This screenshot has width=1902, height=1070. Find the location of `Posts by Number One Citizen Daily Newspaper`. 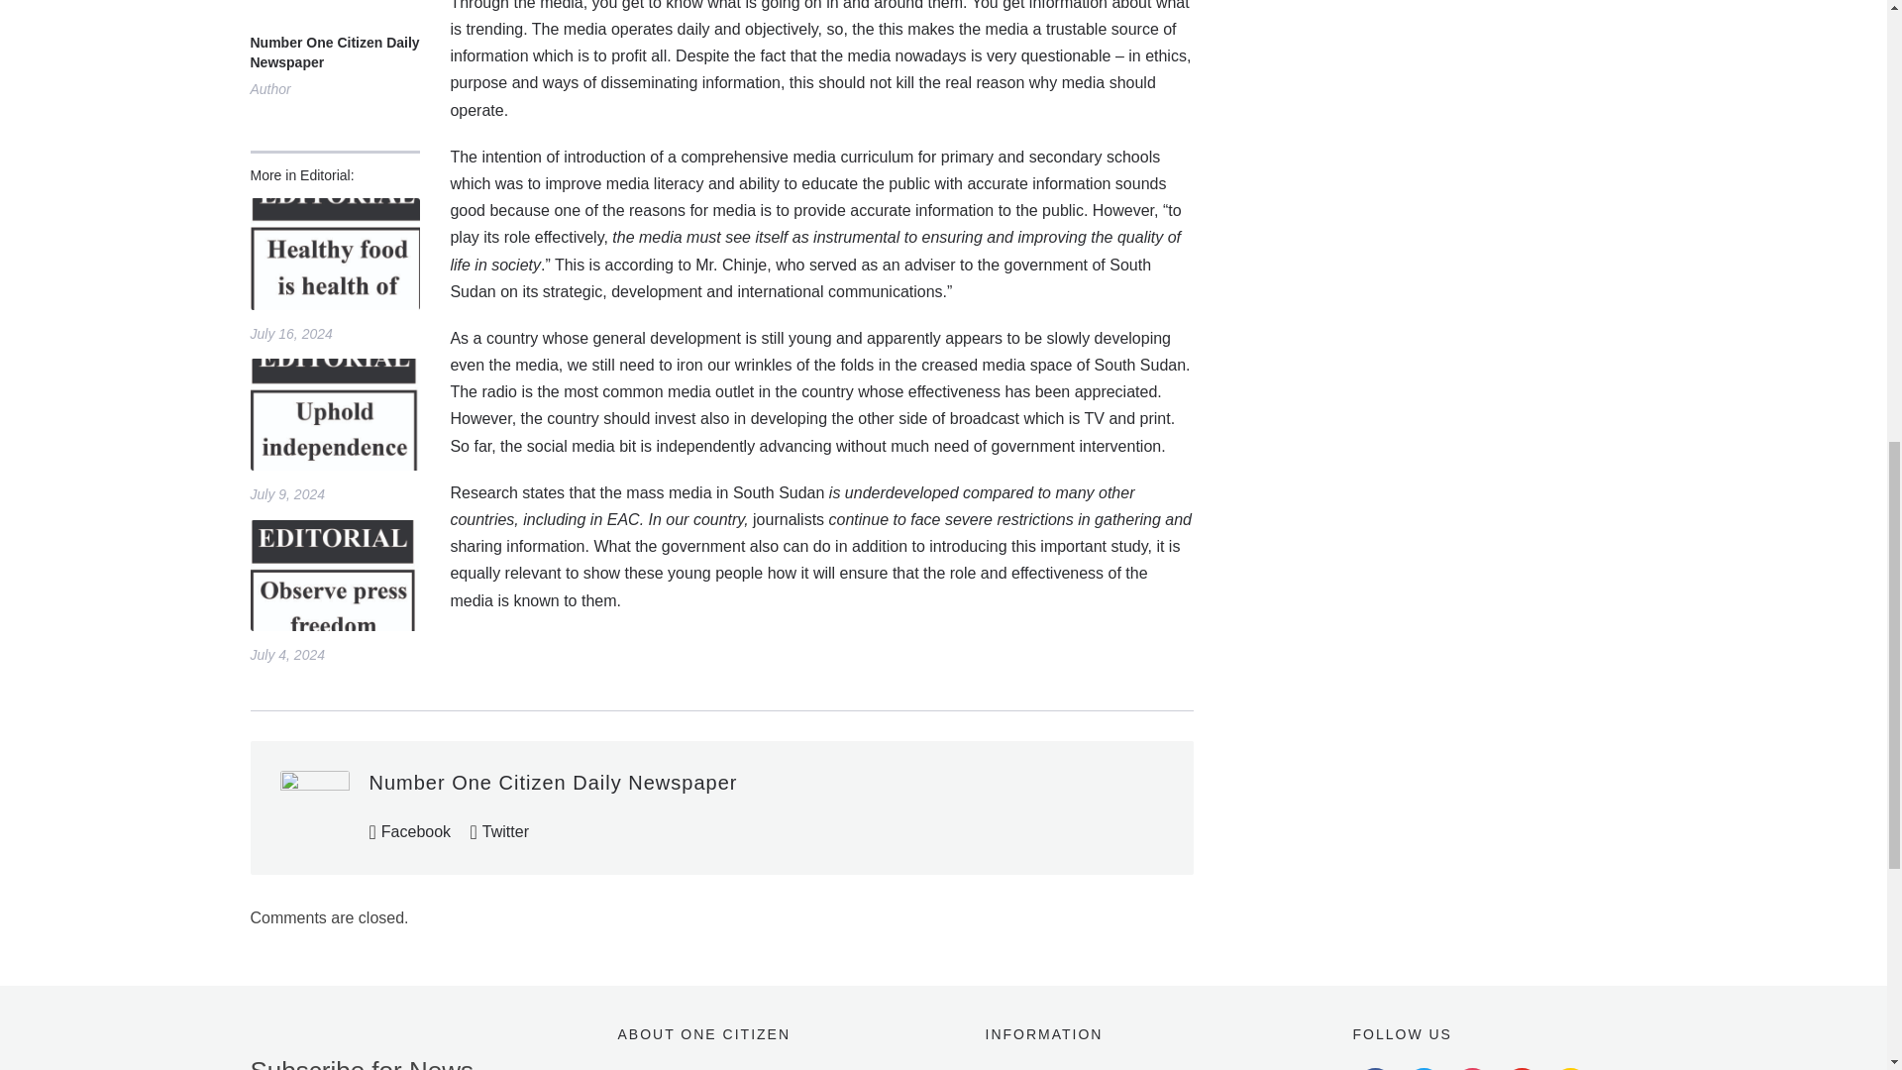

Posts by Number One Citizen Daily Newspaper is located at coordinates (333, 53).